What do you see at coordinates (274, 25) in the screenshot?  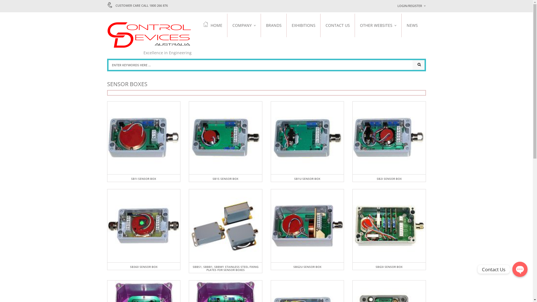 I see `BRANDS` at bounding box center [274, 25].